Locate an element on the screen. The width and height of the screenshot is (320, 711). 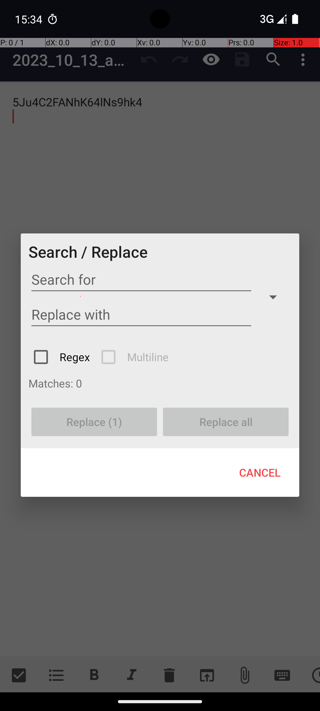
Regex is located at coordinates (62, 357).